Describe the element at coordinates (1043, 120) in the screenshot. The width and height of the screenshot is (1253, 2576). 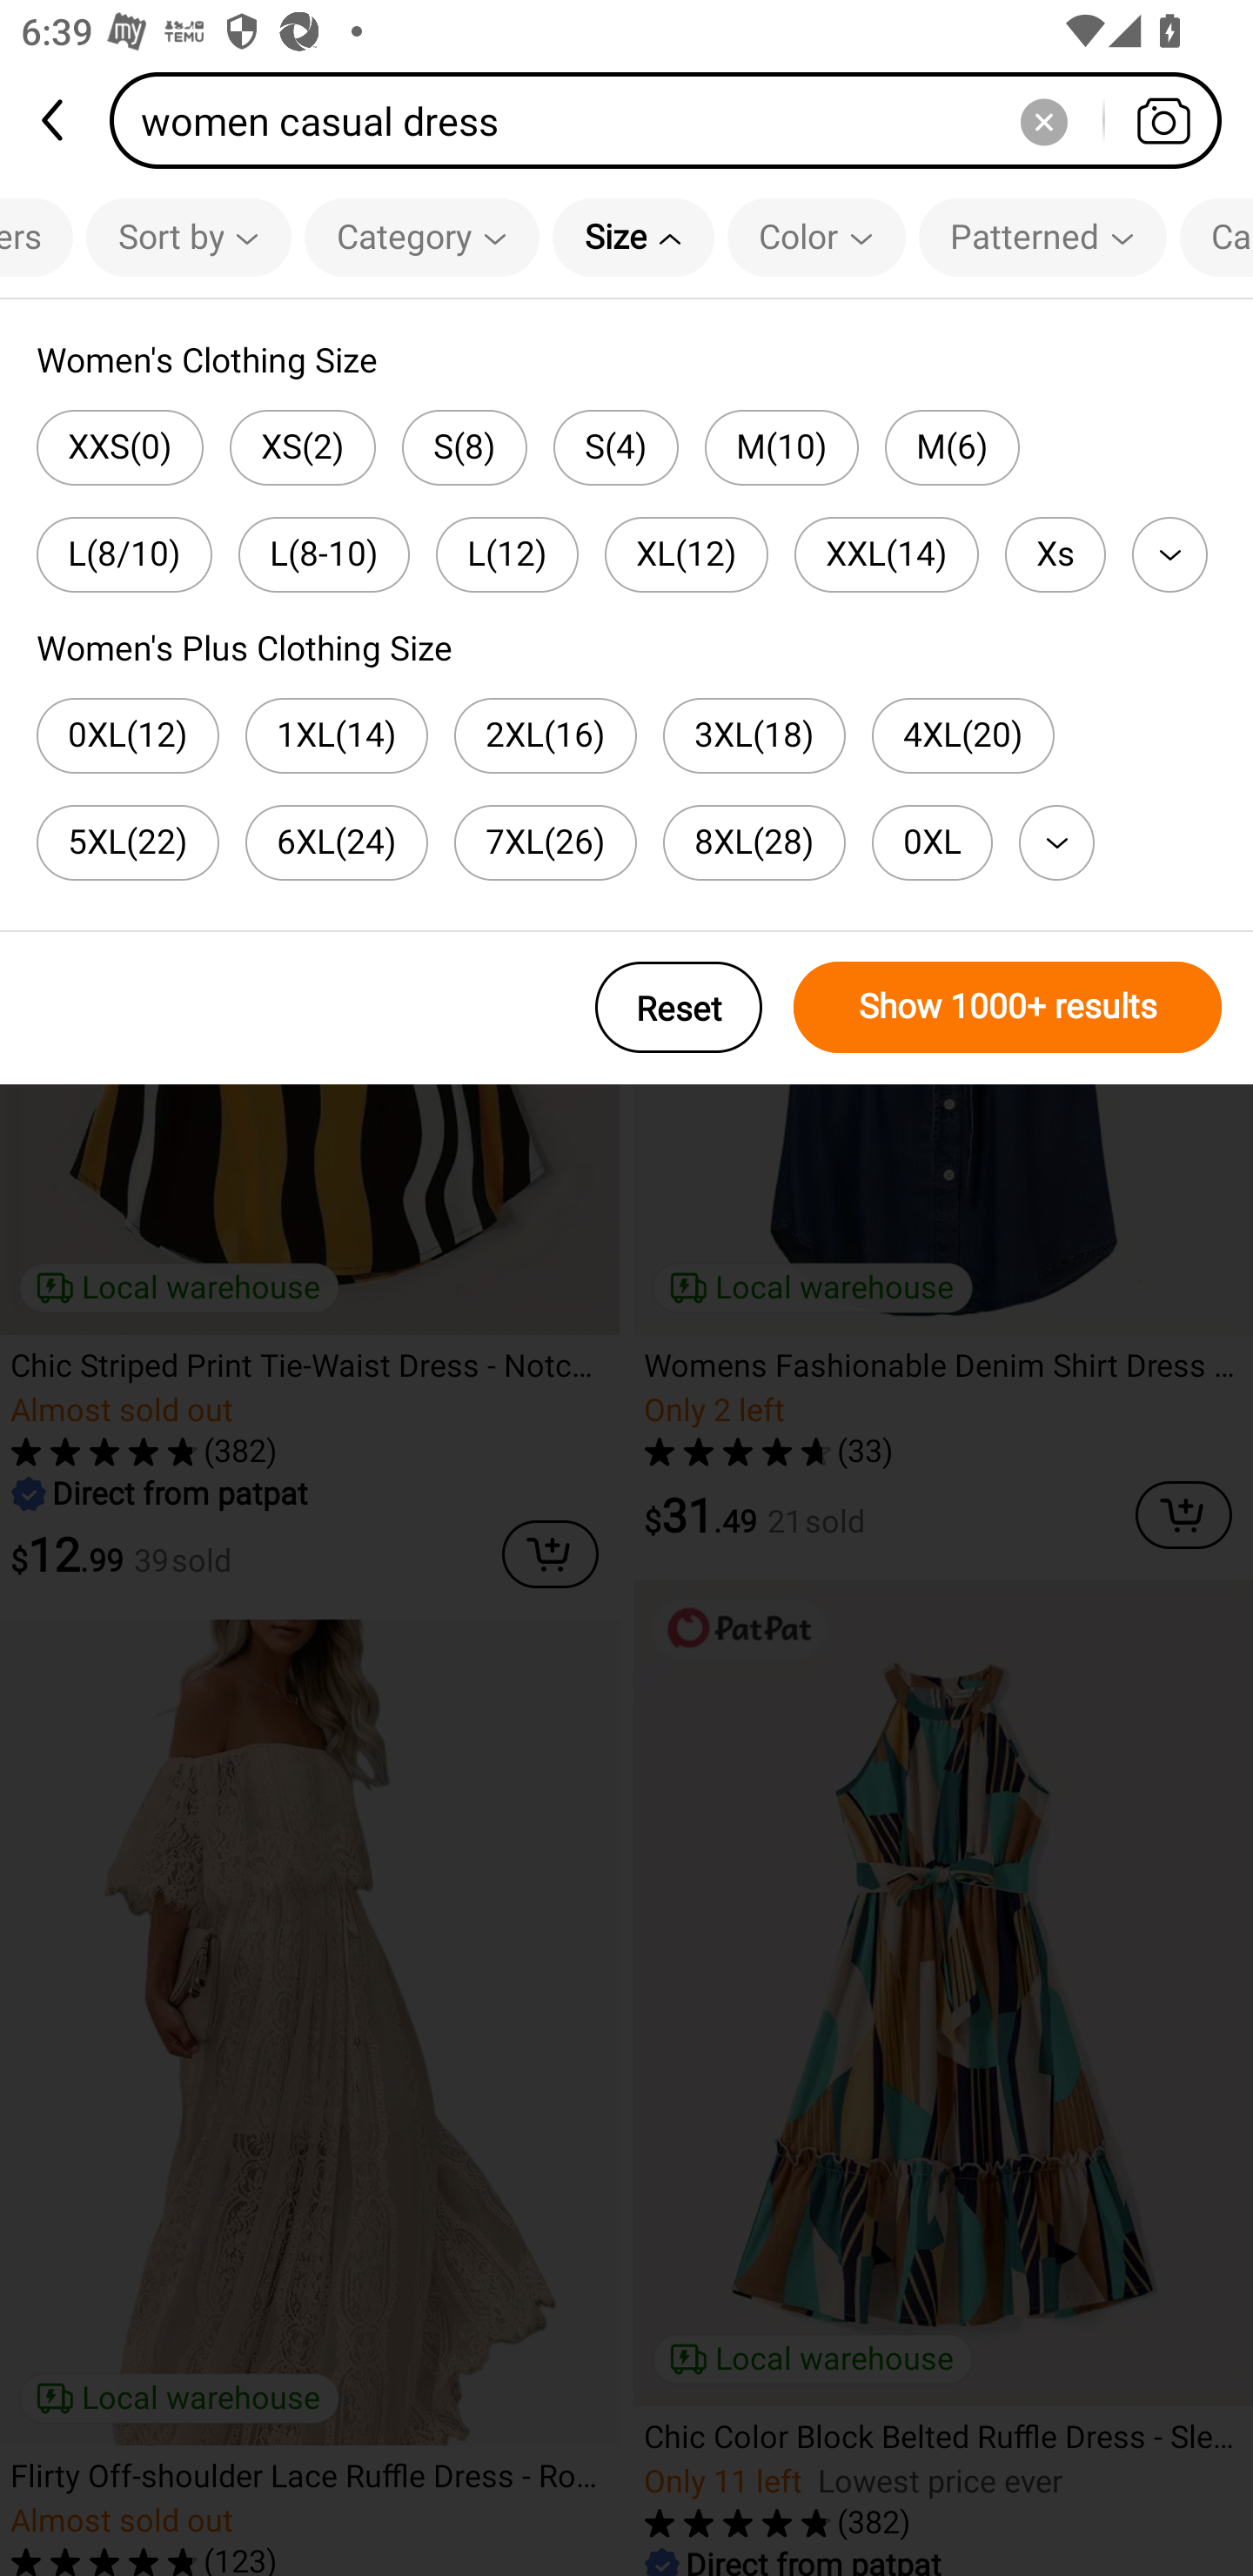
I see `Delete search history` at that location.